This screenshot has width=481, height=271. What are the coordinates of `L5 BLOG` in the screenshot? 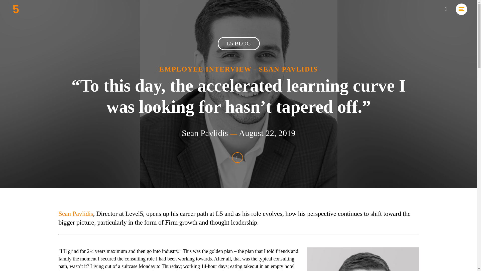 It's located at (238, 44).